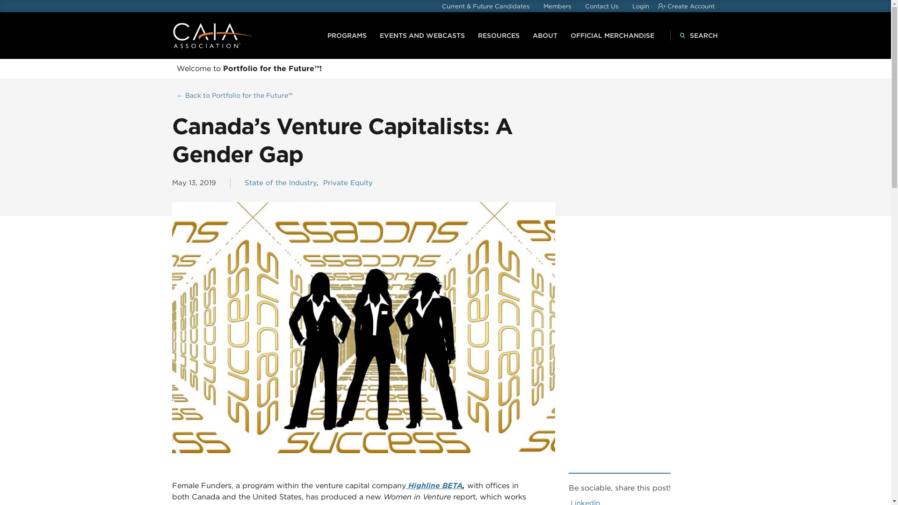 The height and width of the screenshot is (505, 898). What do you see at coordinates (690, 6) in the screenshot?
I see `Create Account` at bounding box center [690, 6].